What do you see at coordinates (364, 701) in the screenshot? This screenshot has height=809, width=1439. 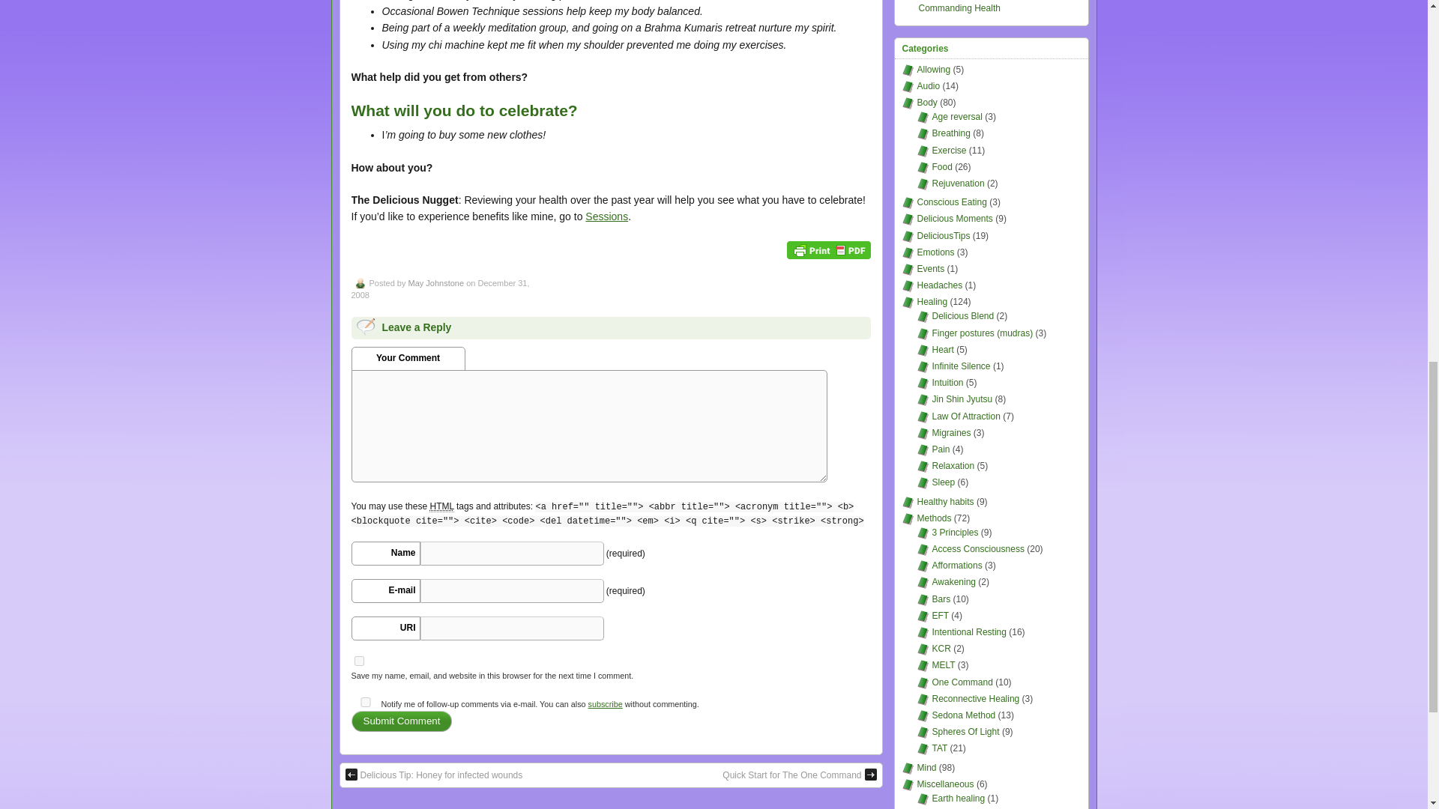 I see `yes` at bounding box center [364, 701].